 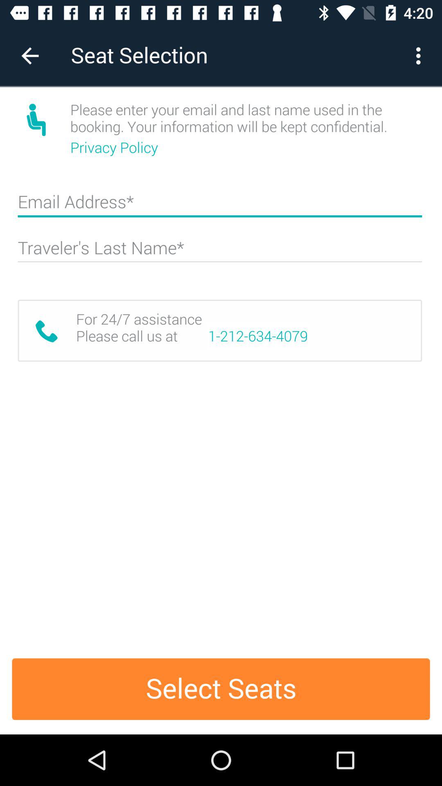 I want to click on choose the item above select seats icon, so click(x=258, y=336).